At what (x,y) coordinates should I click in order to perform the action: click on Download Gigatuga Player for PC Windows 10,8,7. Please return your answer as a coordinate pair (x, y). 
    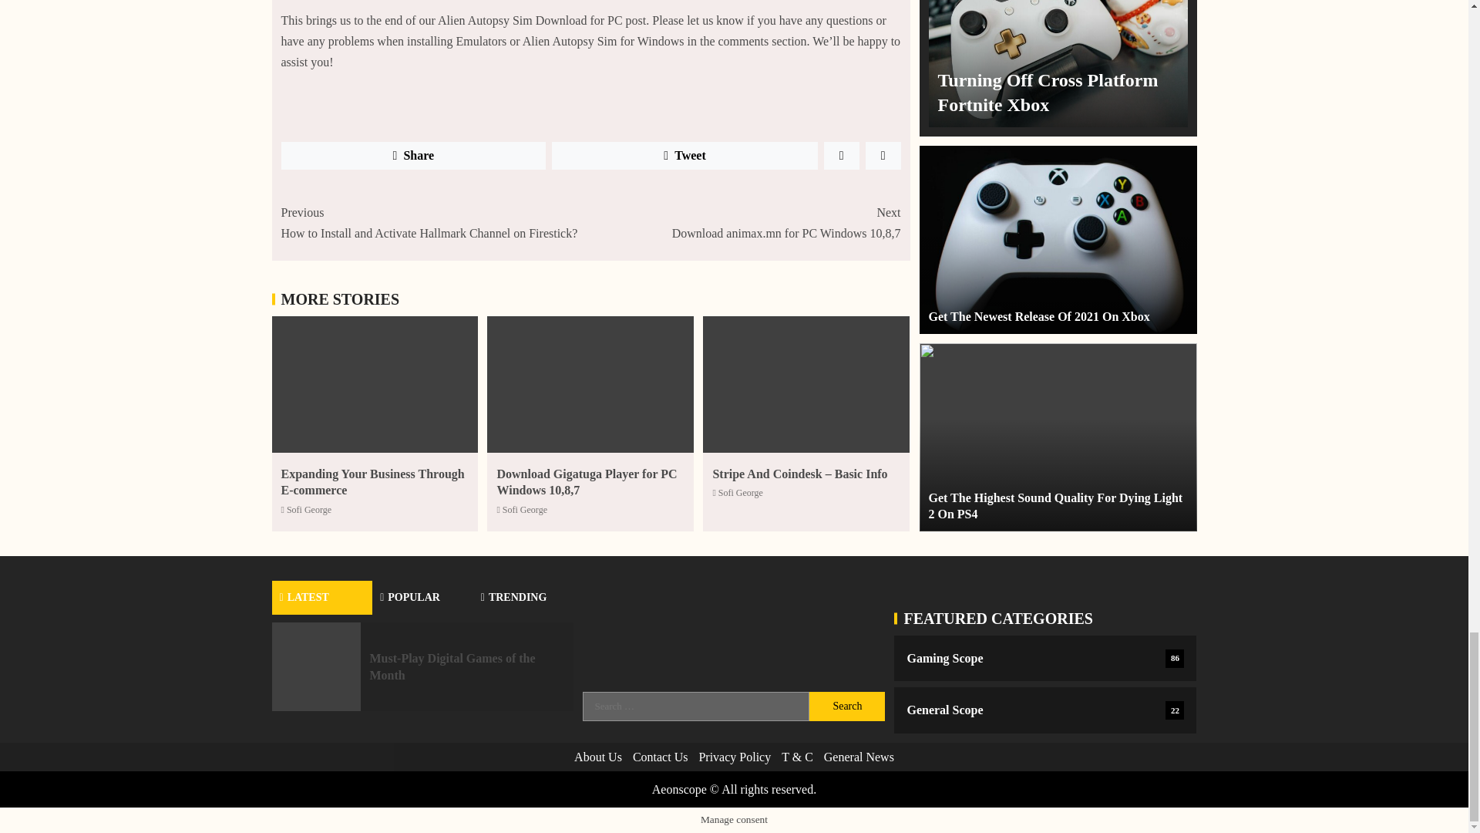
    Looking at the image, I should click on (847, 707).